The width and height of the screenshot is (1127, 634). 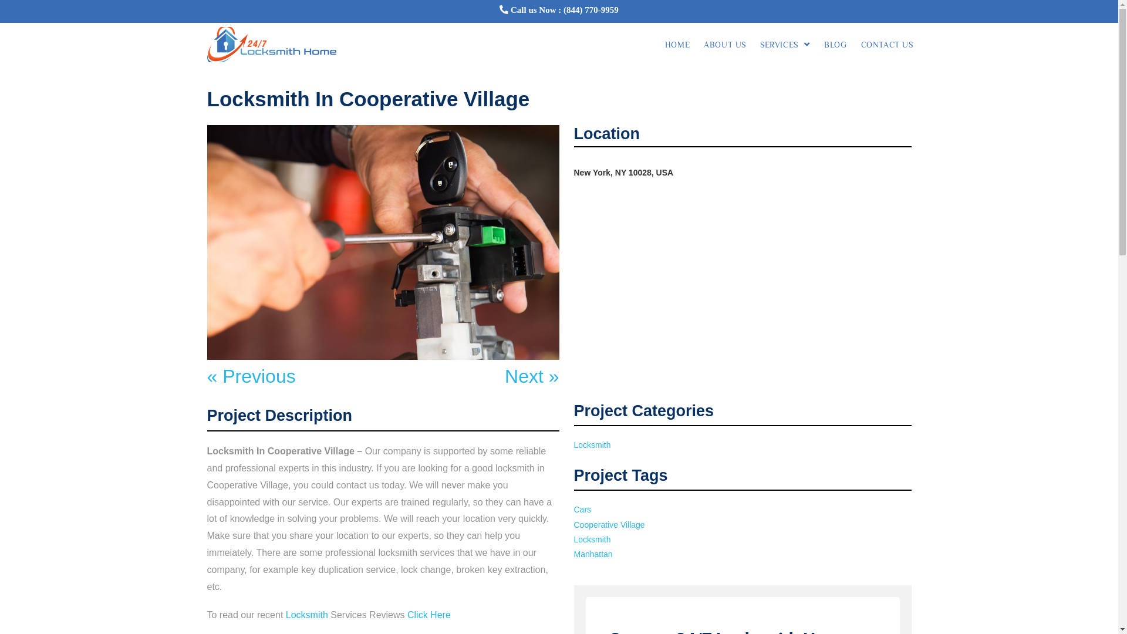 I want to click on CONTACT US, so click(x=886, y=45).